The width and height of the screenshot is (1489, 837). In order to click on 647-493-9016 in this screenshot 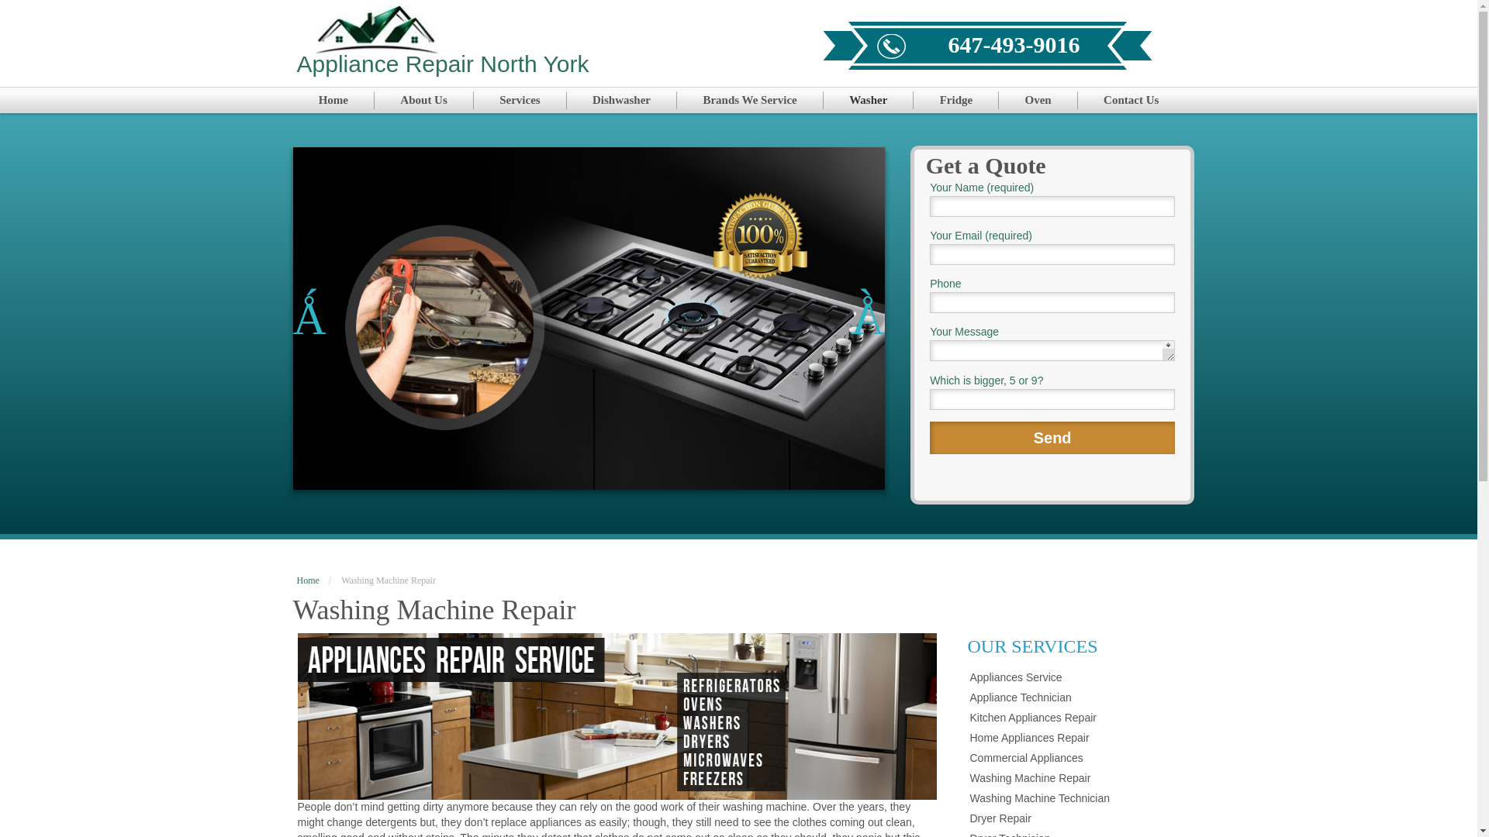, I will do `click(1013, 45)`.